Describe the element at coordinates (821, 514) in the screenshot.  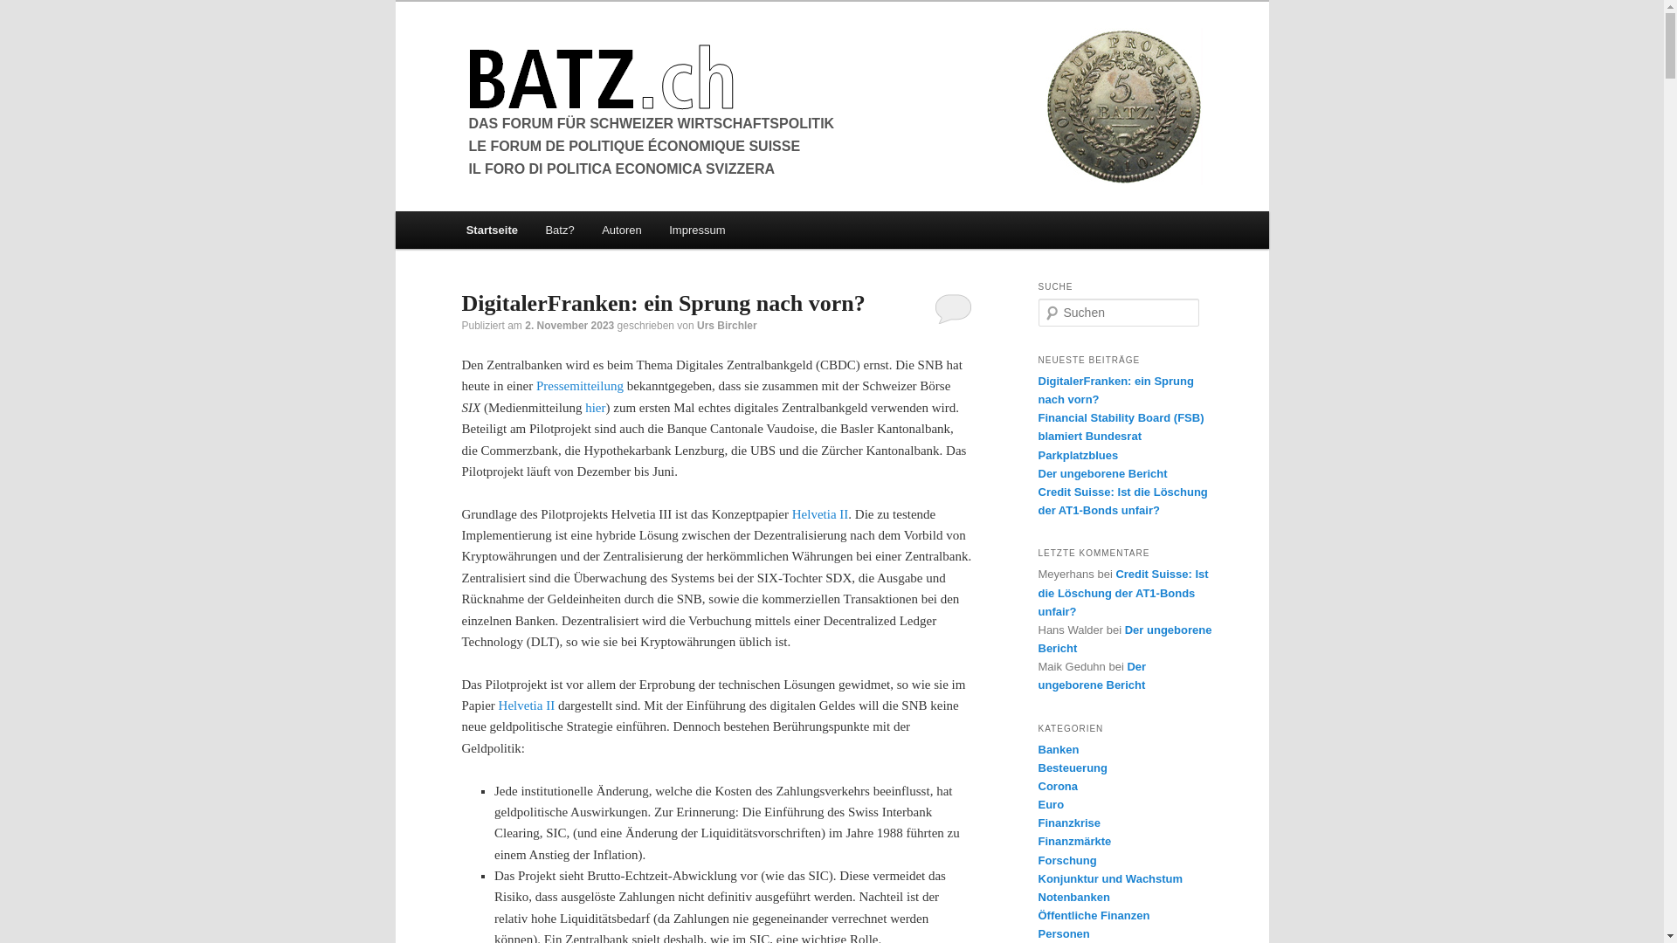
I see `Helvetia II` at that location.